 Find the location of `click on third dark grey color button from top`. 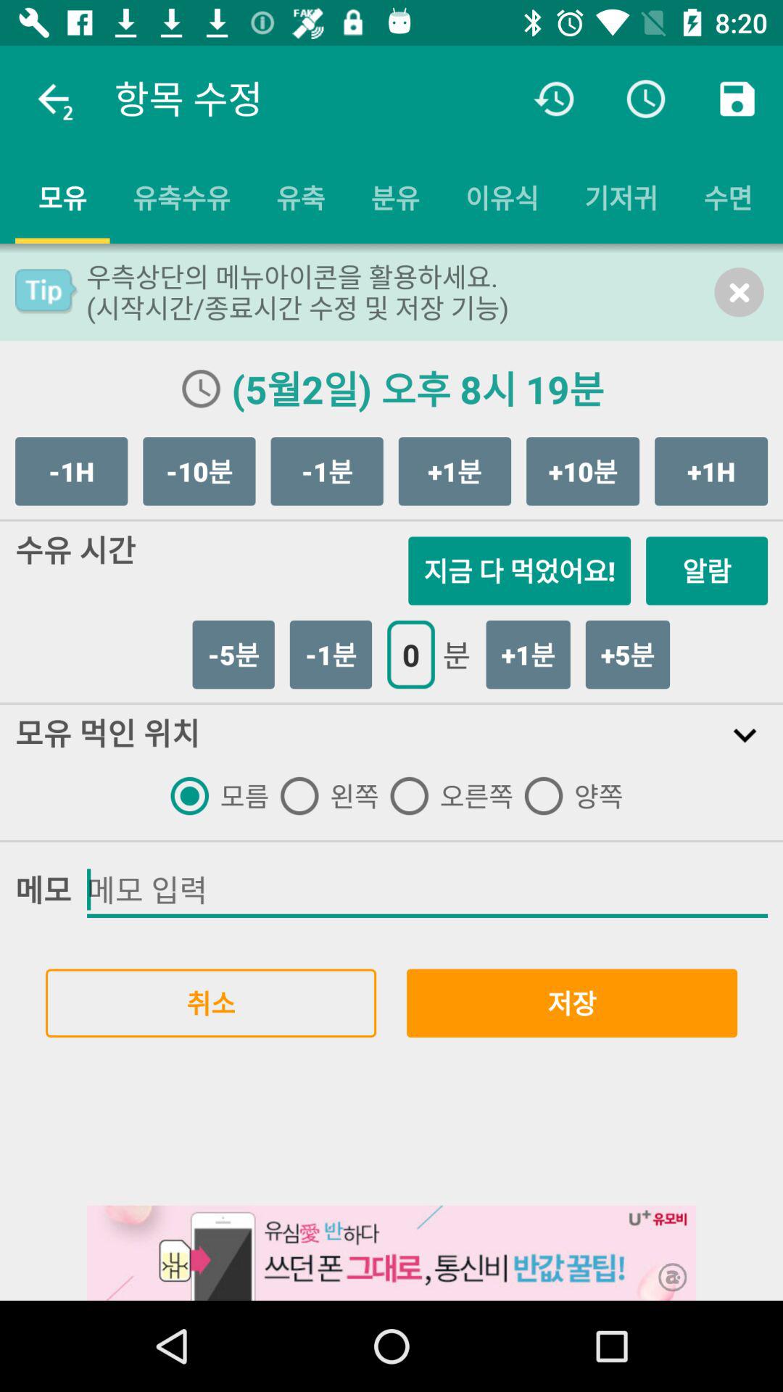

click on third dark grey color button from top is located at coordinates (327, 471).